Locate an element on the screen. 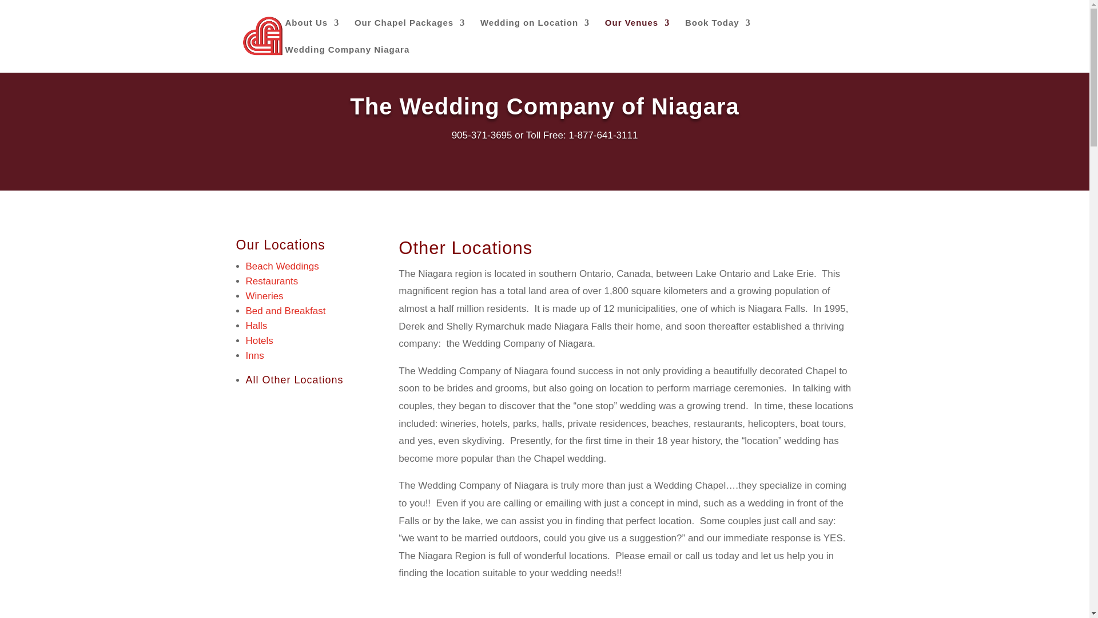 The image size is (1098, 618). Wedding Company Niagara is located at coordinates (347, 59).